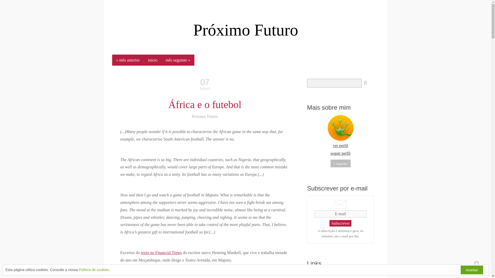 This screenshot has width=495, height=278. I want to click on Subscrever, so click(340, 223).